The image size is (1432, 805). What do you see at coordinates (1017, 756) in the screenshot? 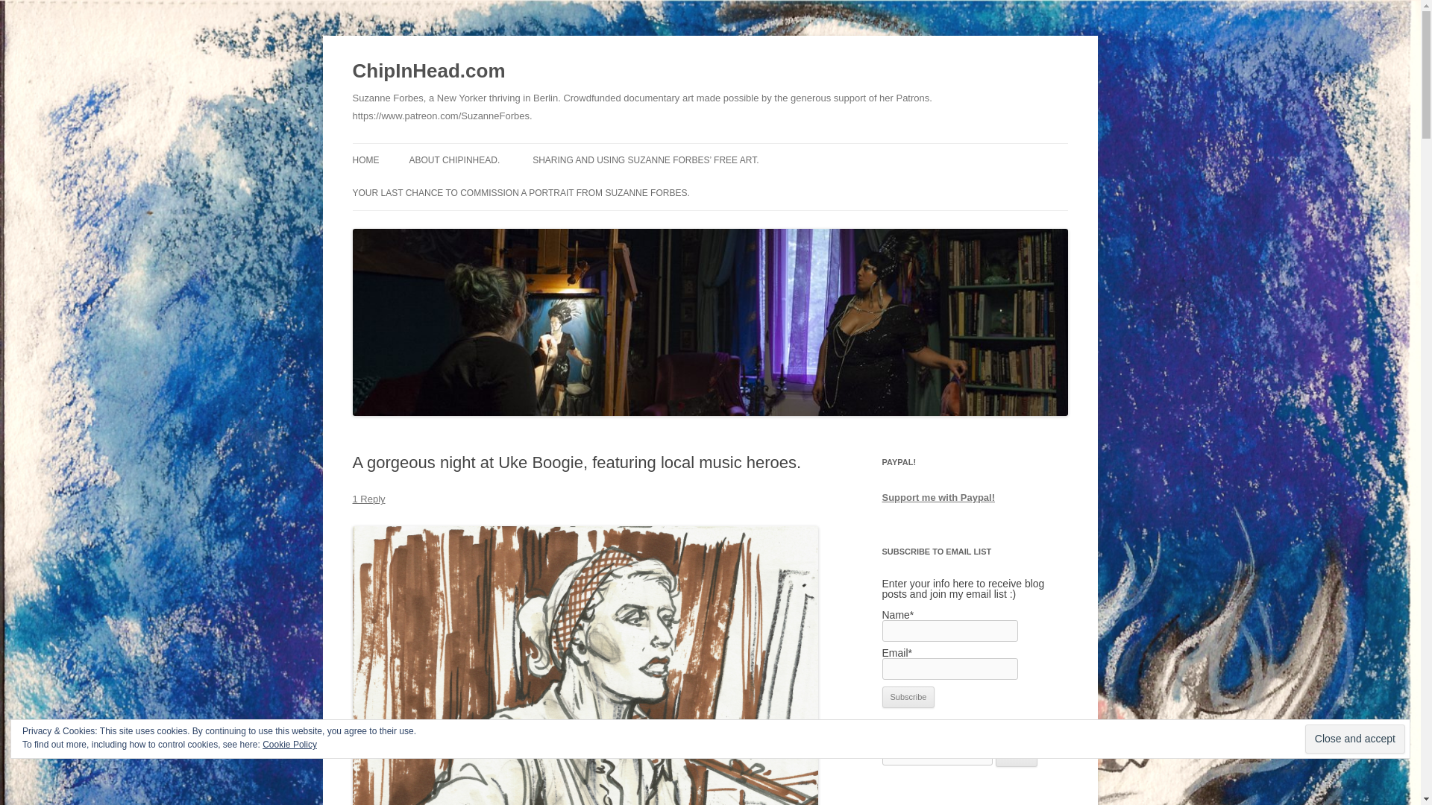
I see `Search` at bounding box center [1017, 756].